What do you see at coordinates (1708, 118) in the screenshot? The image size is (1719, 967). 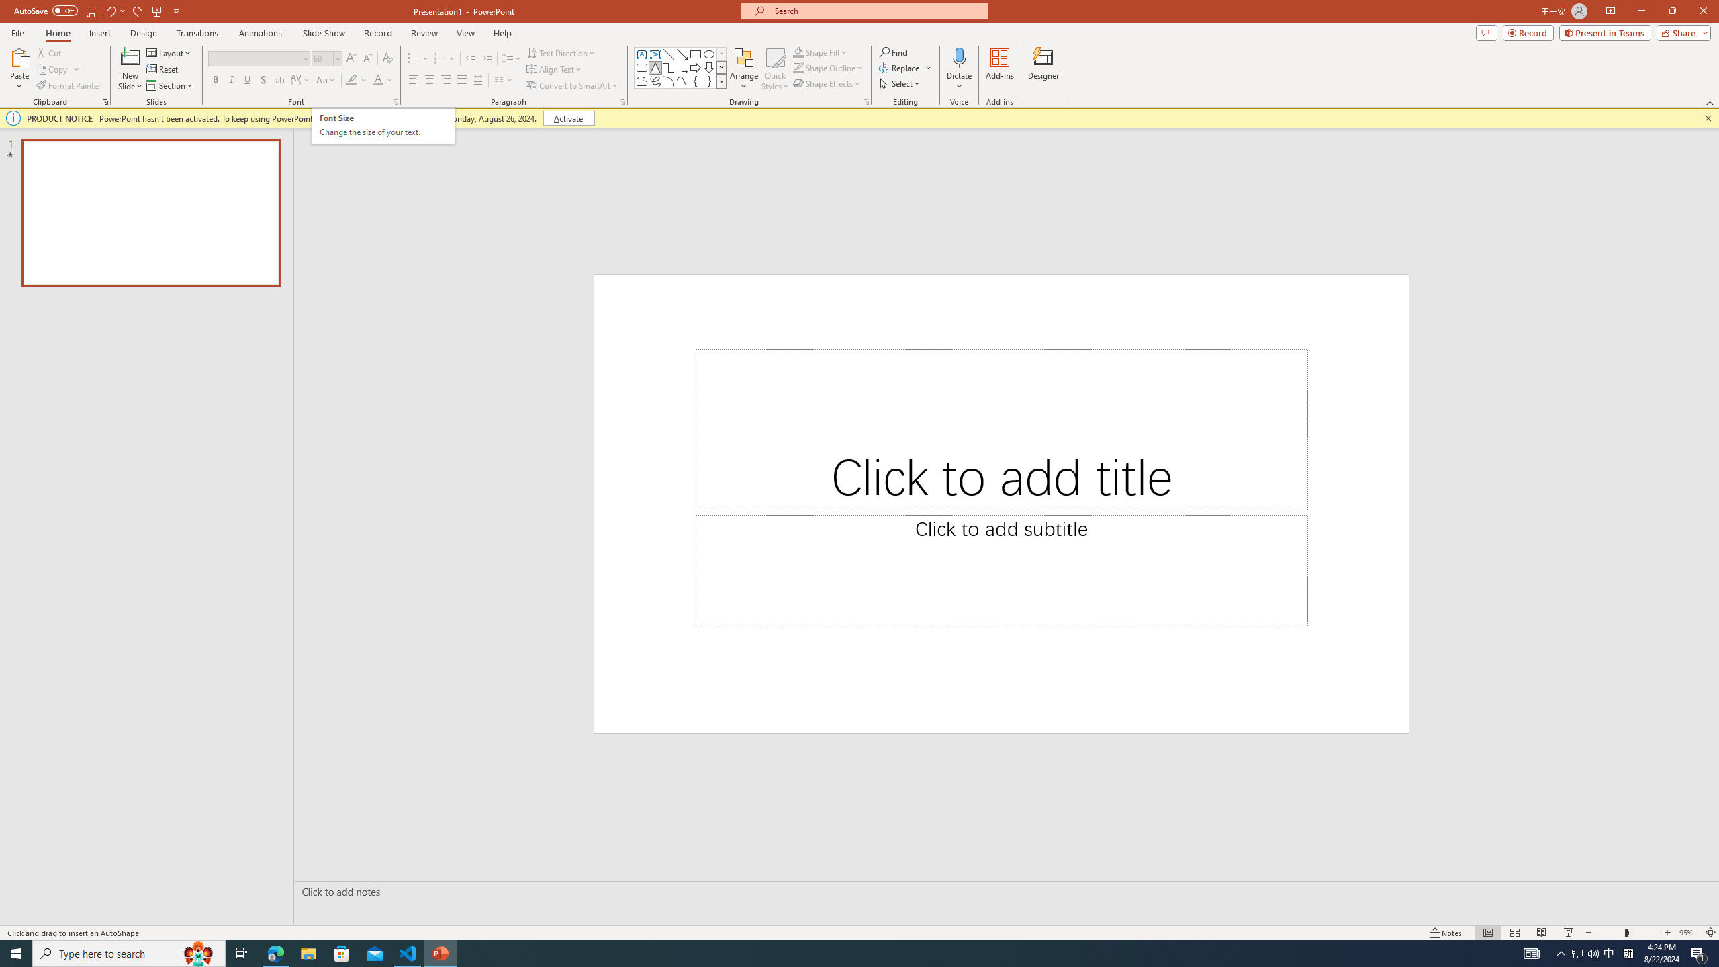 I see `Close this message` at bounding box center [1708, 118].